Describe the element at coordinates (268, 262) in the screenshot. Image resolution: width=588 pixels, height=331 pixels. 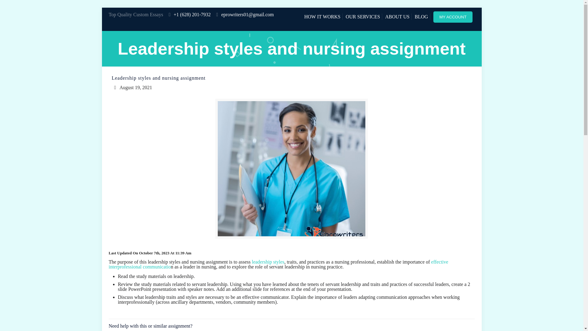
I see `leadership styles` at that location.